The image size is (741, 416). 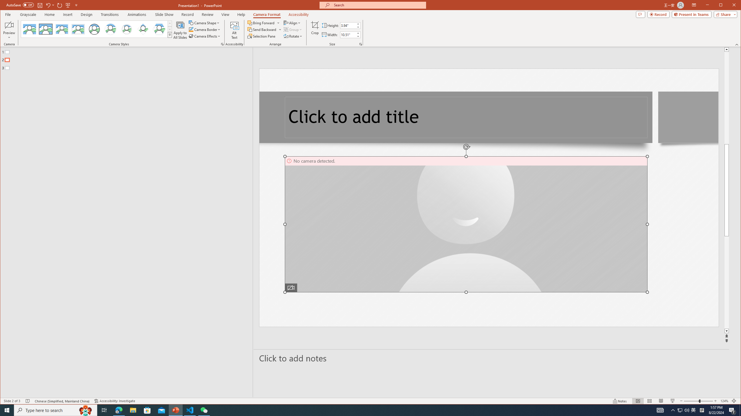 I want to click on WeChat - 1 running window, so click(x=204, y=410).